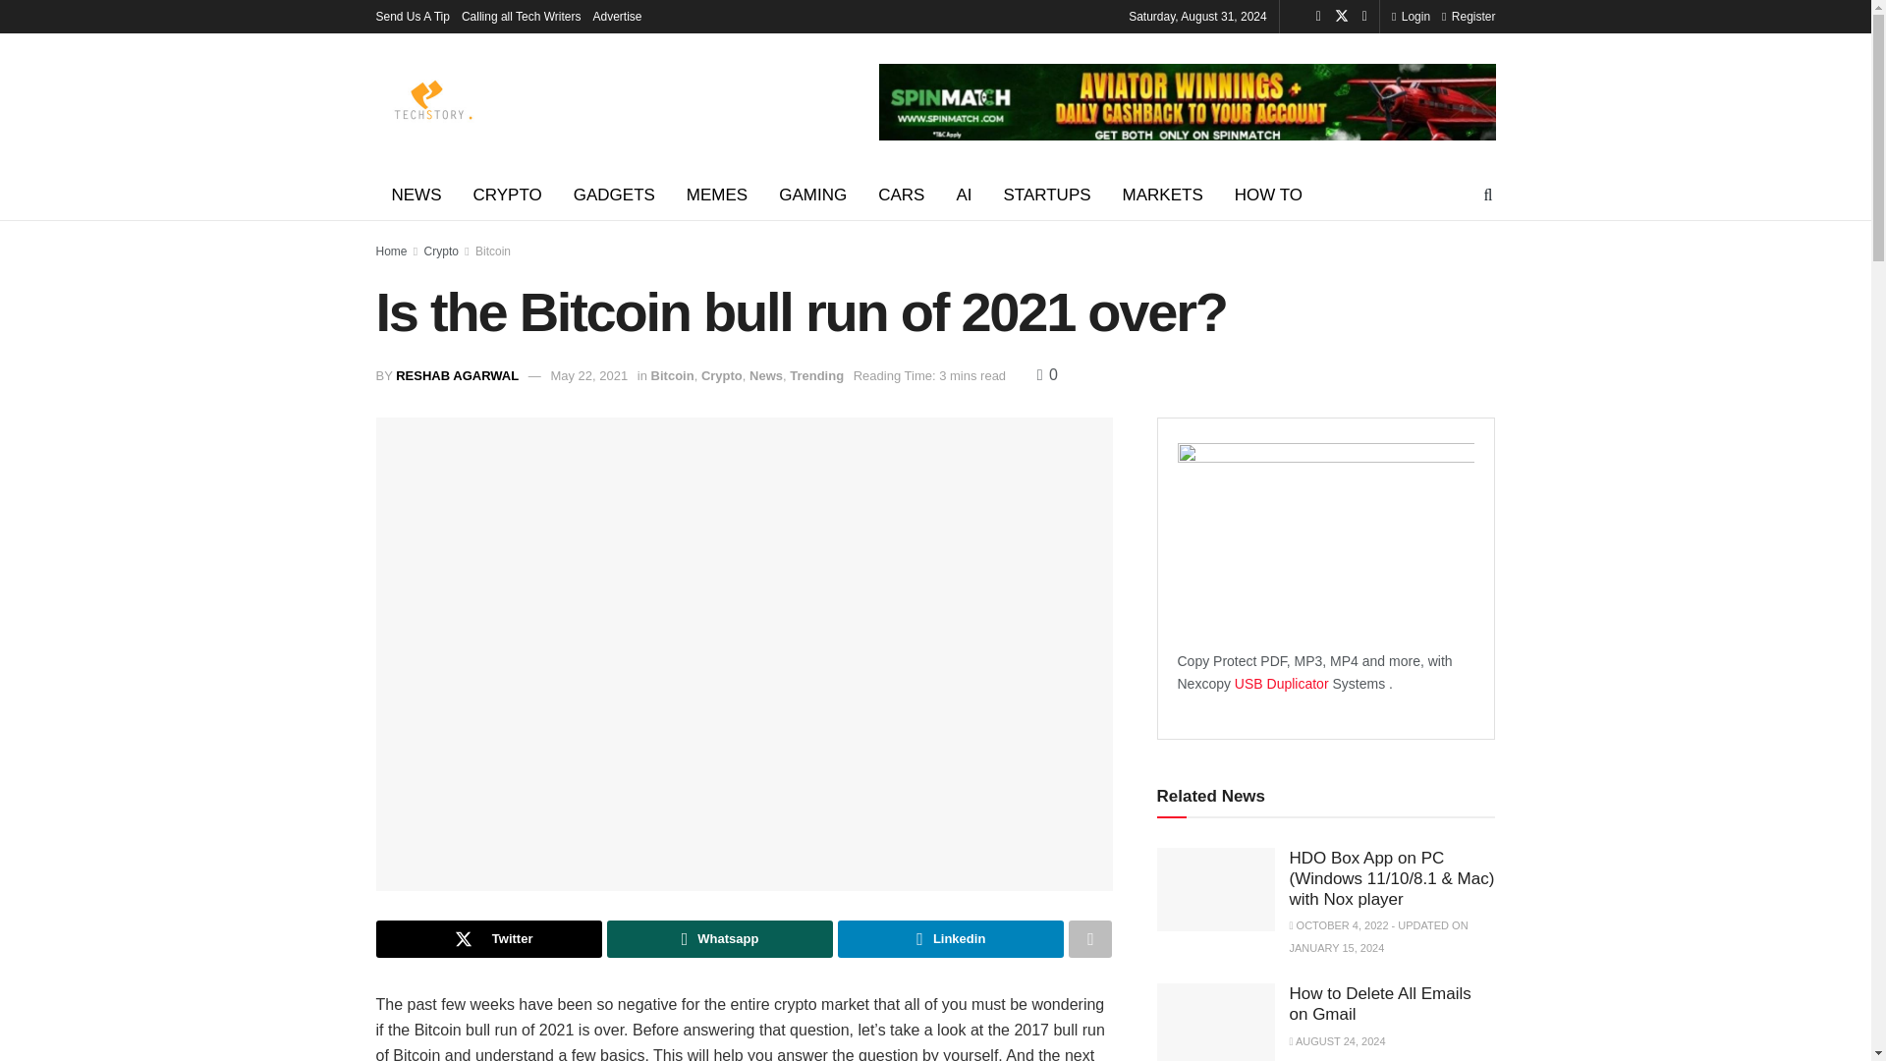  I want to click on MARKETS, so click(1163, 195).